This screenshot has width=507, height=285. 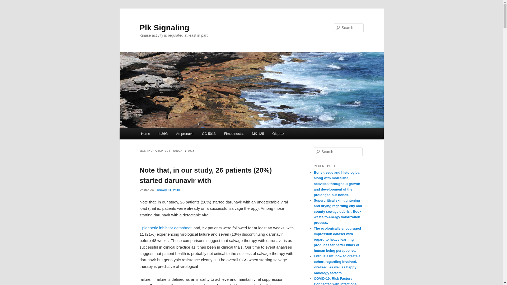 I want to click on Plk Signaling, so click(x=164, y=27).